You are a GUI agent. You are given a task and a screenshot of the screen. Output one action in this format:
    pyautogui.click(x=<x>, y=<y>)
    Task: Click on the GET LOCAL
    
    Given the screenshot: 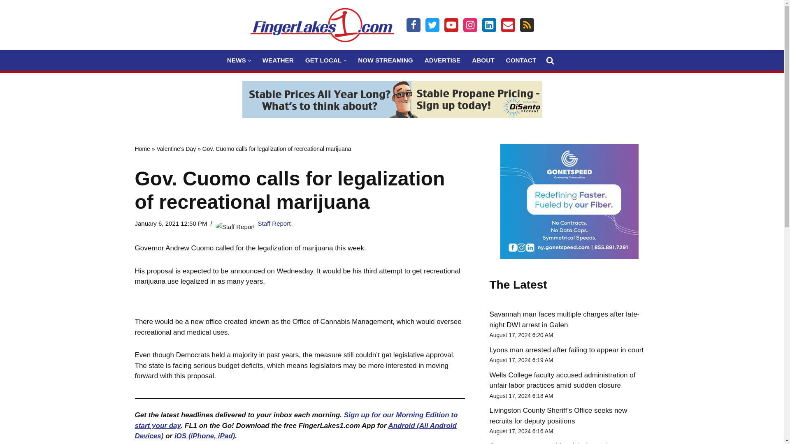 What is the action you would take?
    pyautogui.click(x=323, y=60)
    